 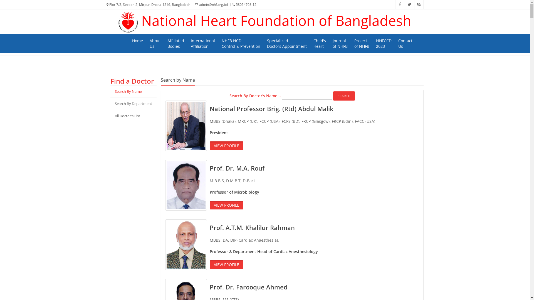 What do you see at coordinates (137, 41) in the screenshot?
I see `Home` at bounding box center [137, 41].